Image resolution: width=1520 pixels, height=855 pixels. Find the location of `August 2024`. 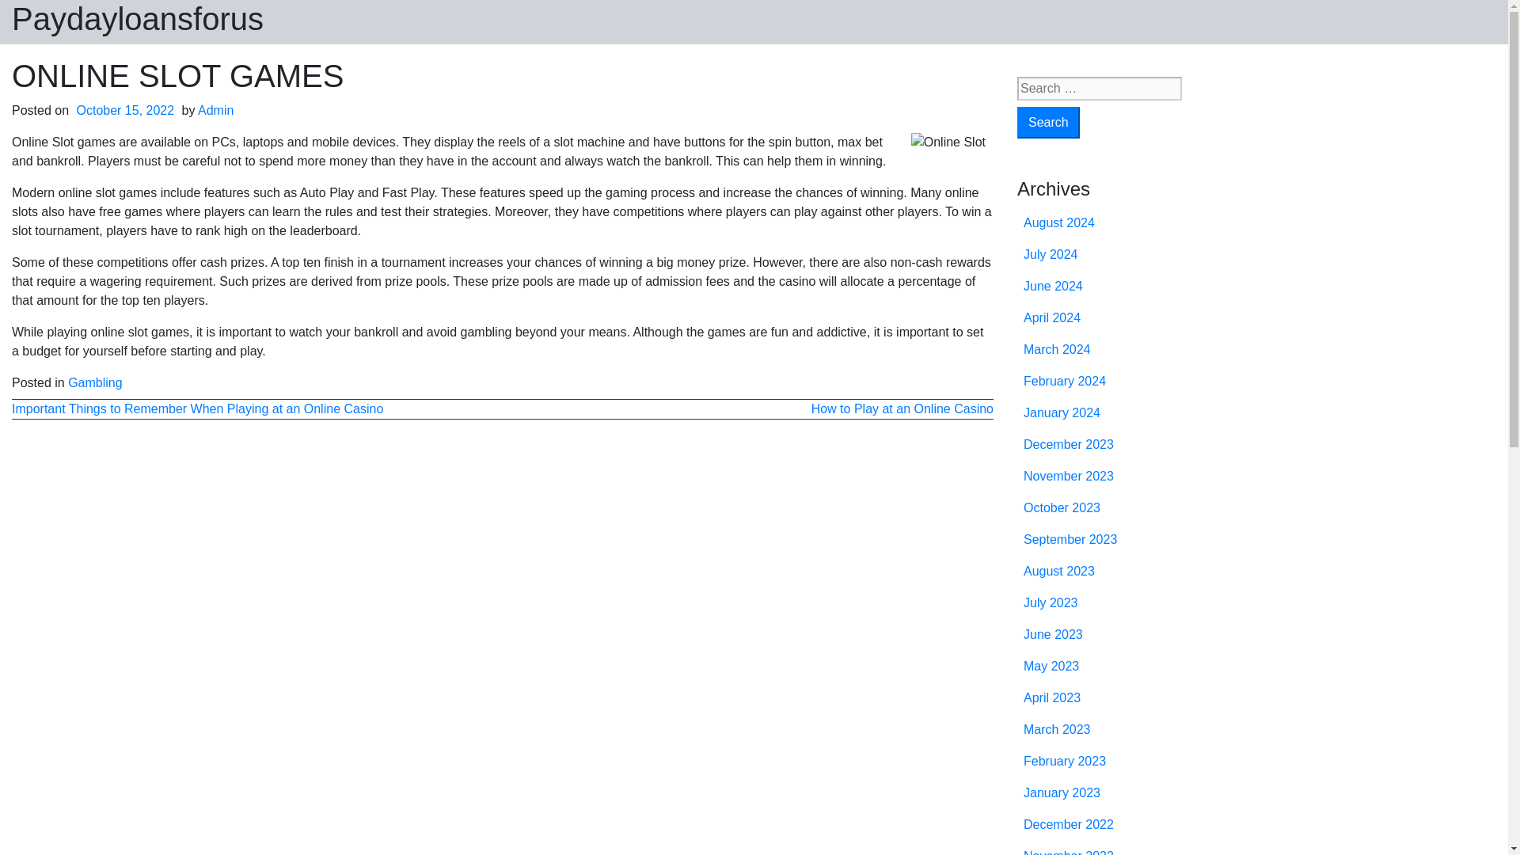

August 2024 is located at coordinates (1058, 223).